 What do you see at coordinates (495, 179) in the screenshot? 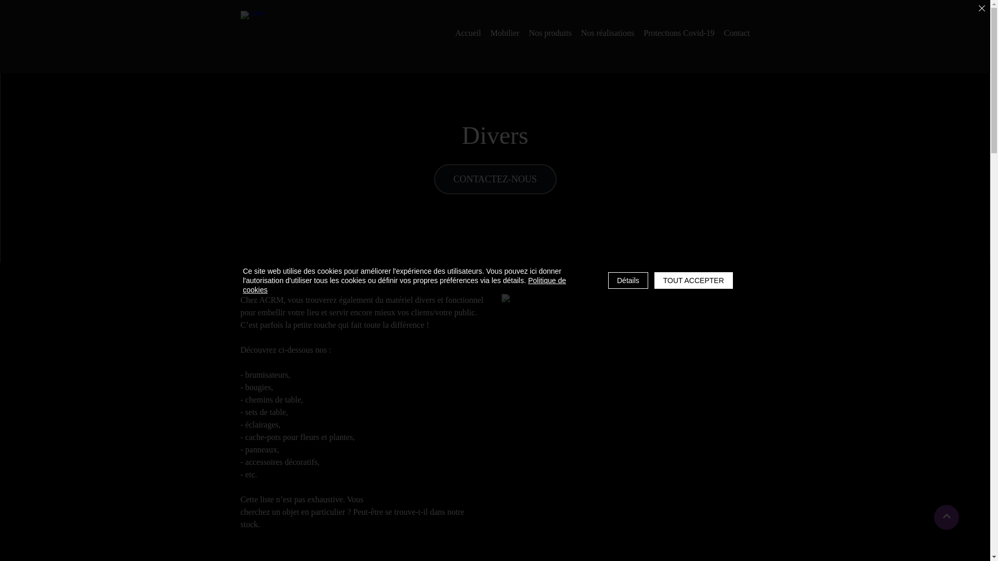
I see `CONTACTEZ-NOUS` at bounding box center [495, 179].